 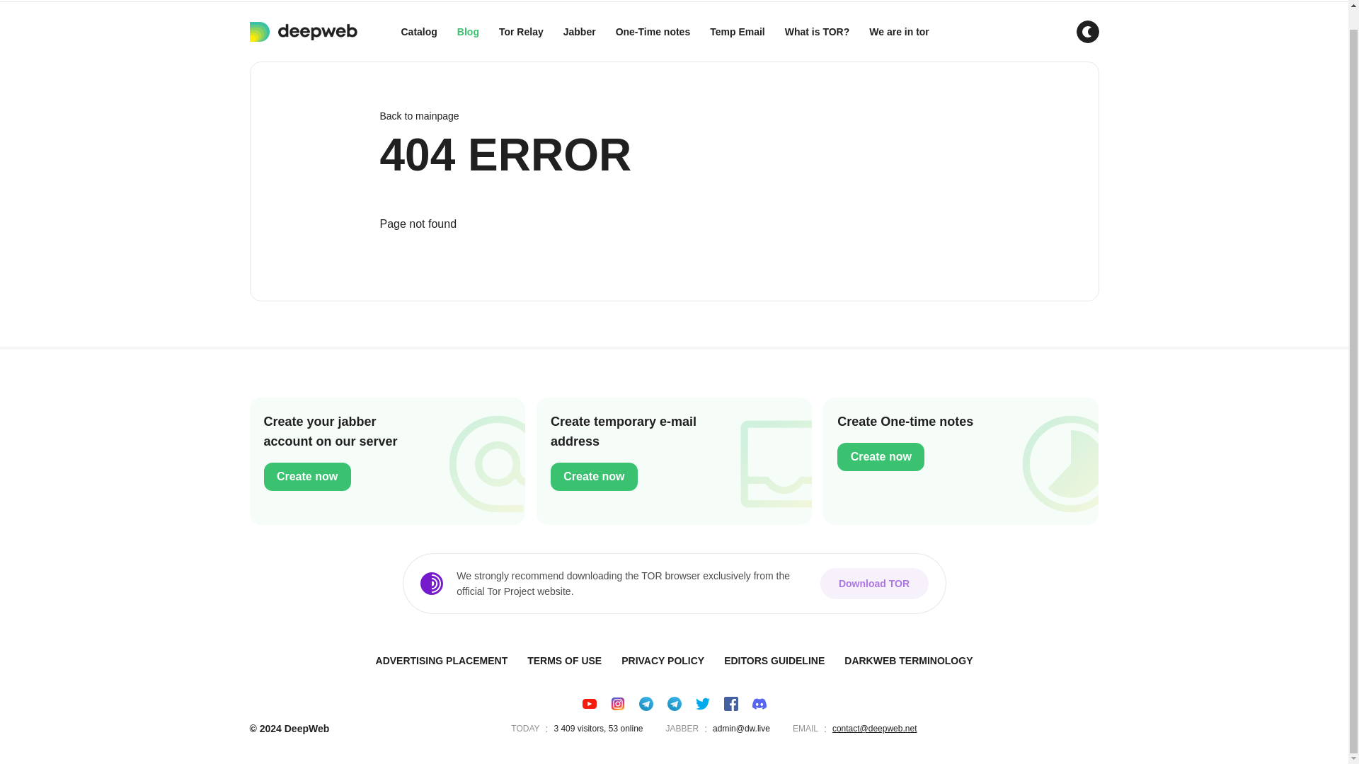 I want to click on DARKWEB TERMINOLOGY, so click(x=908, y=661).